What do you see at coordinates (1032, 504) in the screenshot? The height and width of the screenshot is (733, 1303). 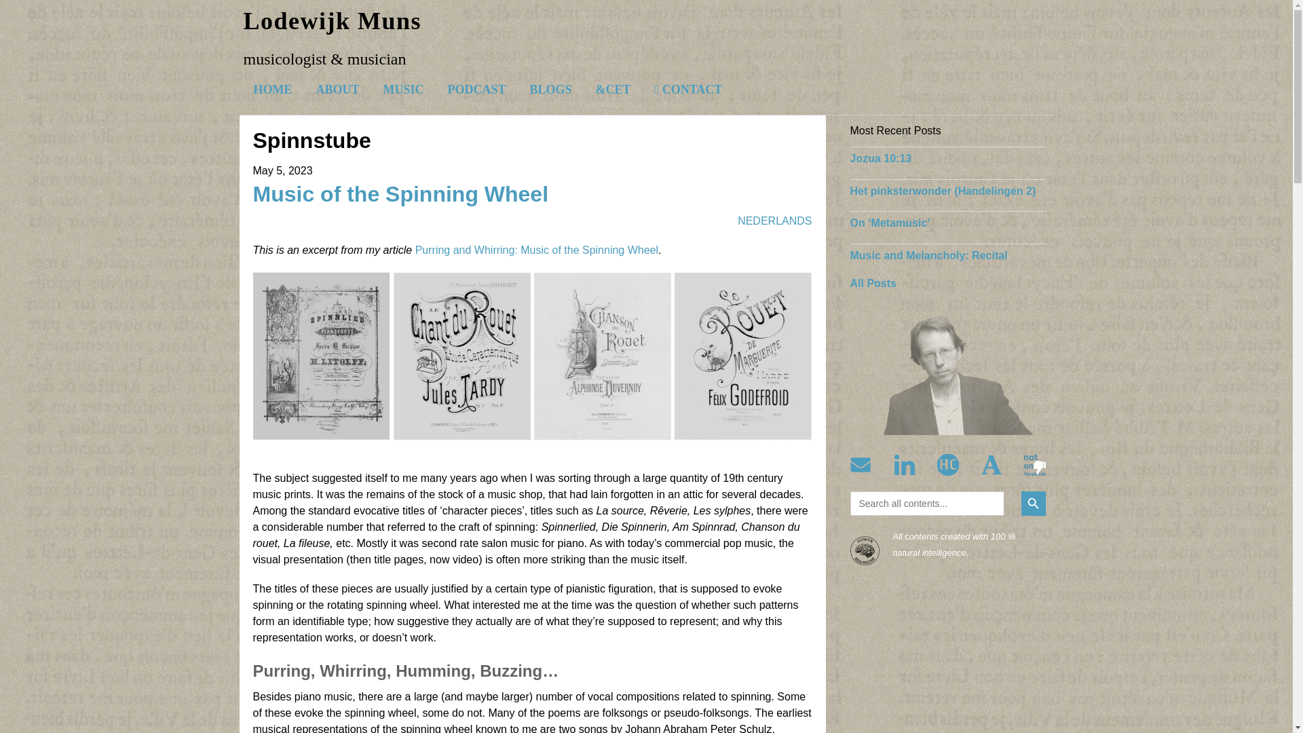 I see `Search Button` at bounding box center [1032, 504].